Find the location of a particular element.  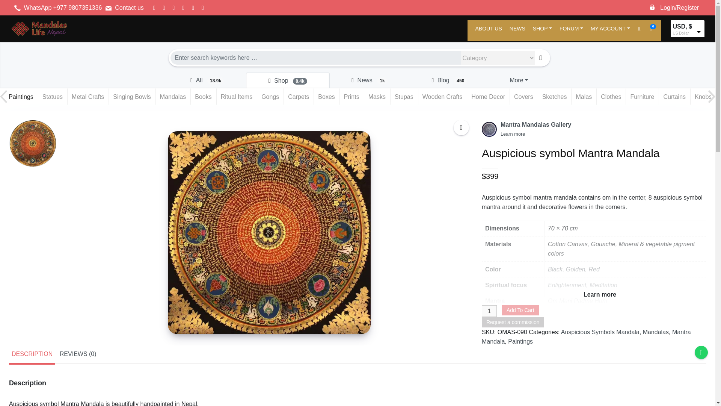

FORUM is located at coordinates (571, 30).